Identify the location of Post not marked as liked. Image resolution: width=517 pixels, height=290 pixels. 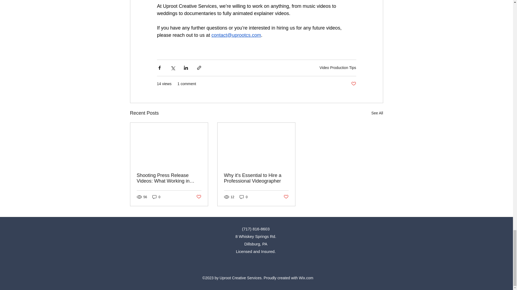
(198, 197).